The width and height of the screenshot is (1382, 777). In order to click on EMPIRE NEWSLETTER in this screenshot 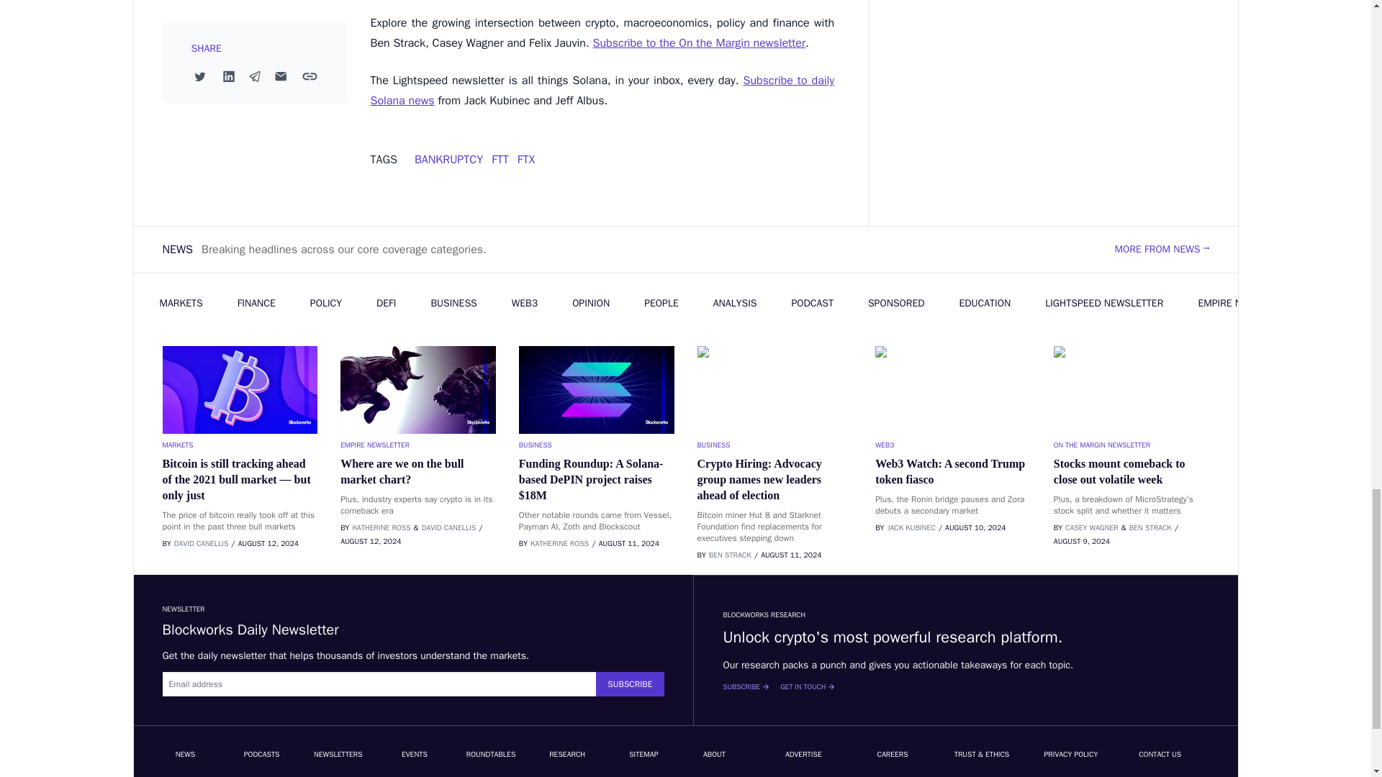, I will do `click(417, 445)`.